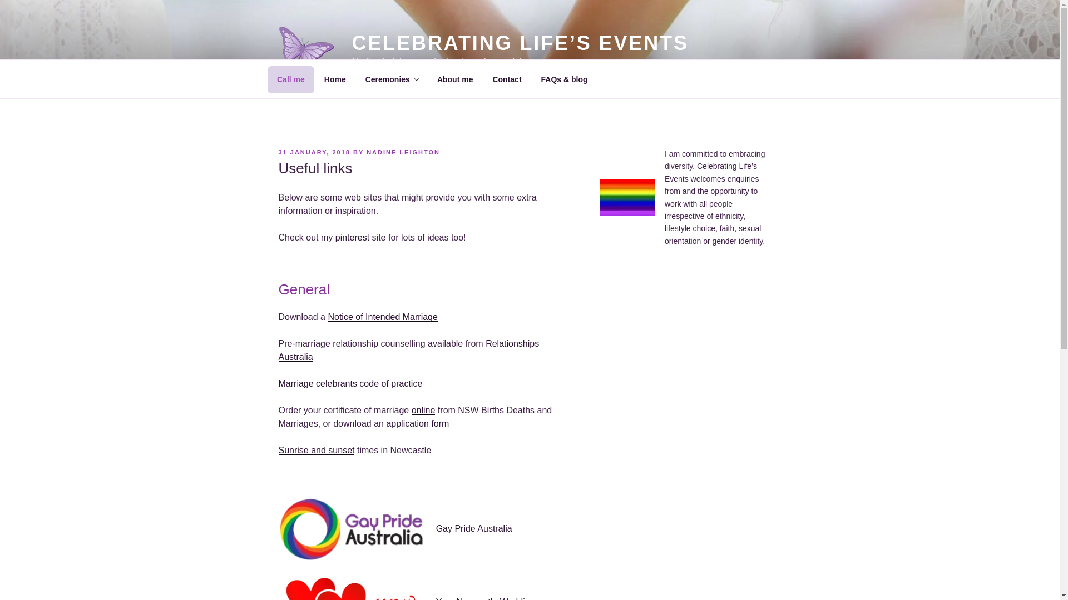  I want to click on pinterest, so click(353, 238).